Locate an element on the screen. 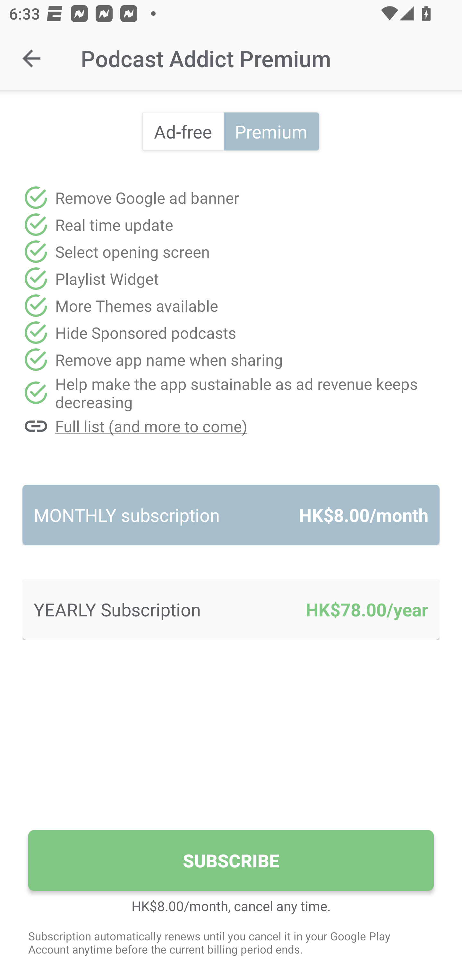  Premium is located at coordinates (271, 131).